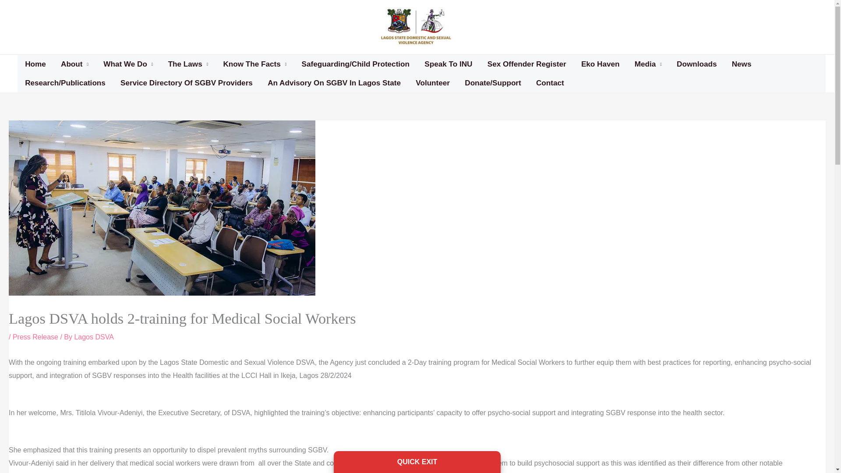 This screenshot has width=841, height=473. What do you see at coordinates (94, 337) in the screenshot?
I see `View all posts by Lagos DSVA` at bounding box center [94, 337].